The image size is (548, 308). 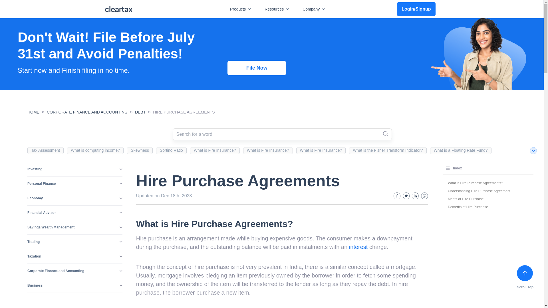 I want to click on Products, so click(x=241, y=9).